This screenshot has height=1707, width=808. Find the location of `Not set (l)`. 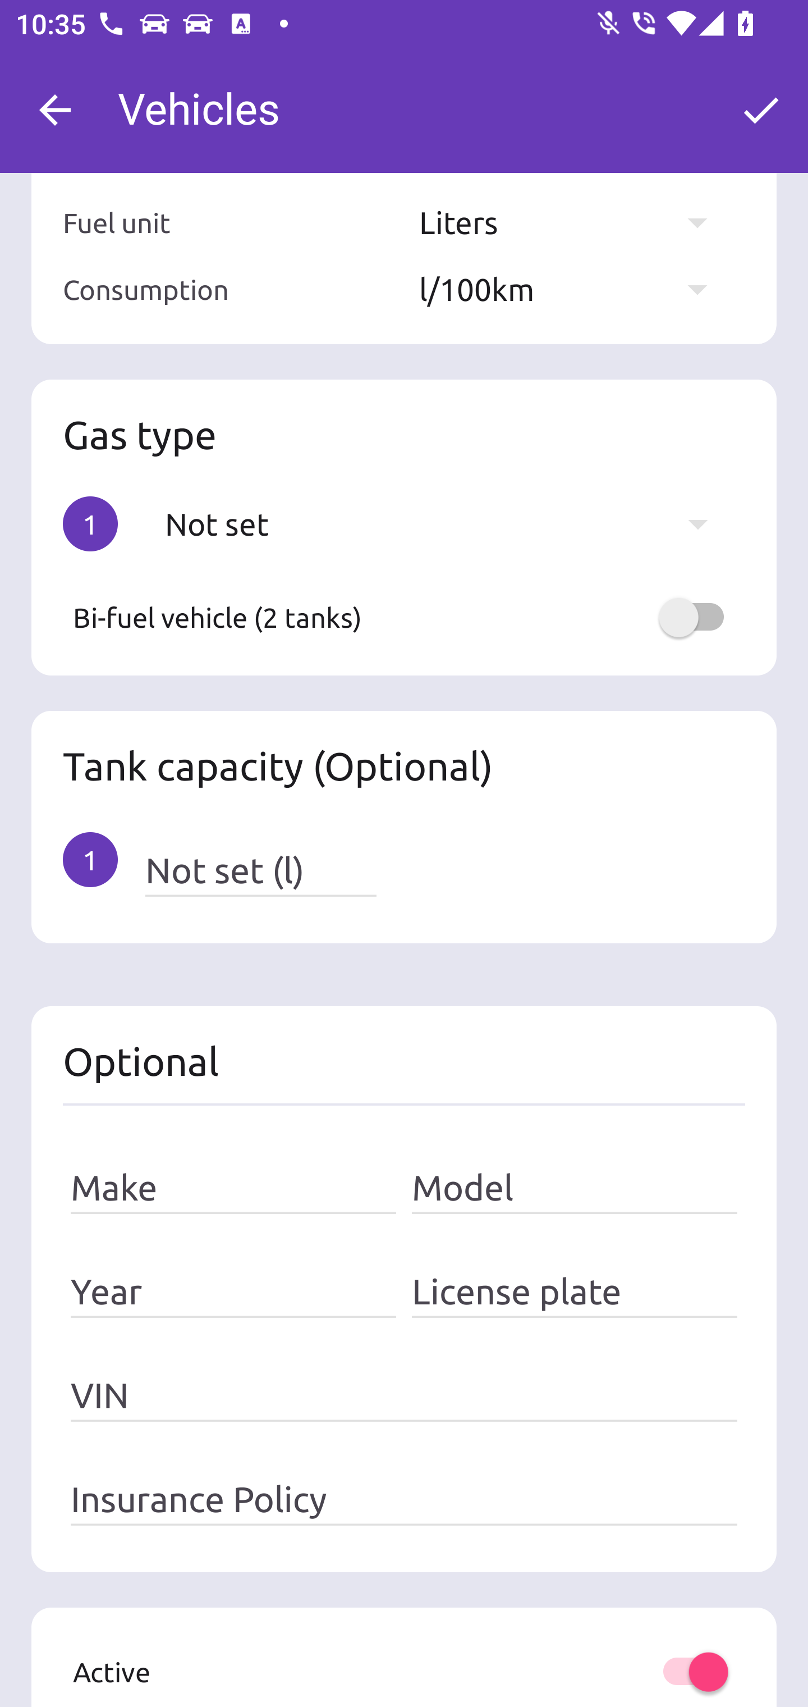

Not set (l) is located at coordinates (260, 870).